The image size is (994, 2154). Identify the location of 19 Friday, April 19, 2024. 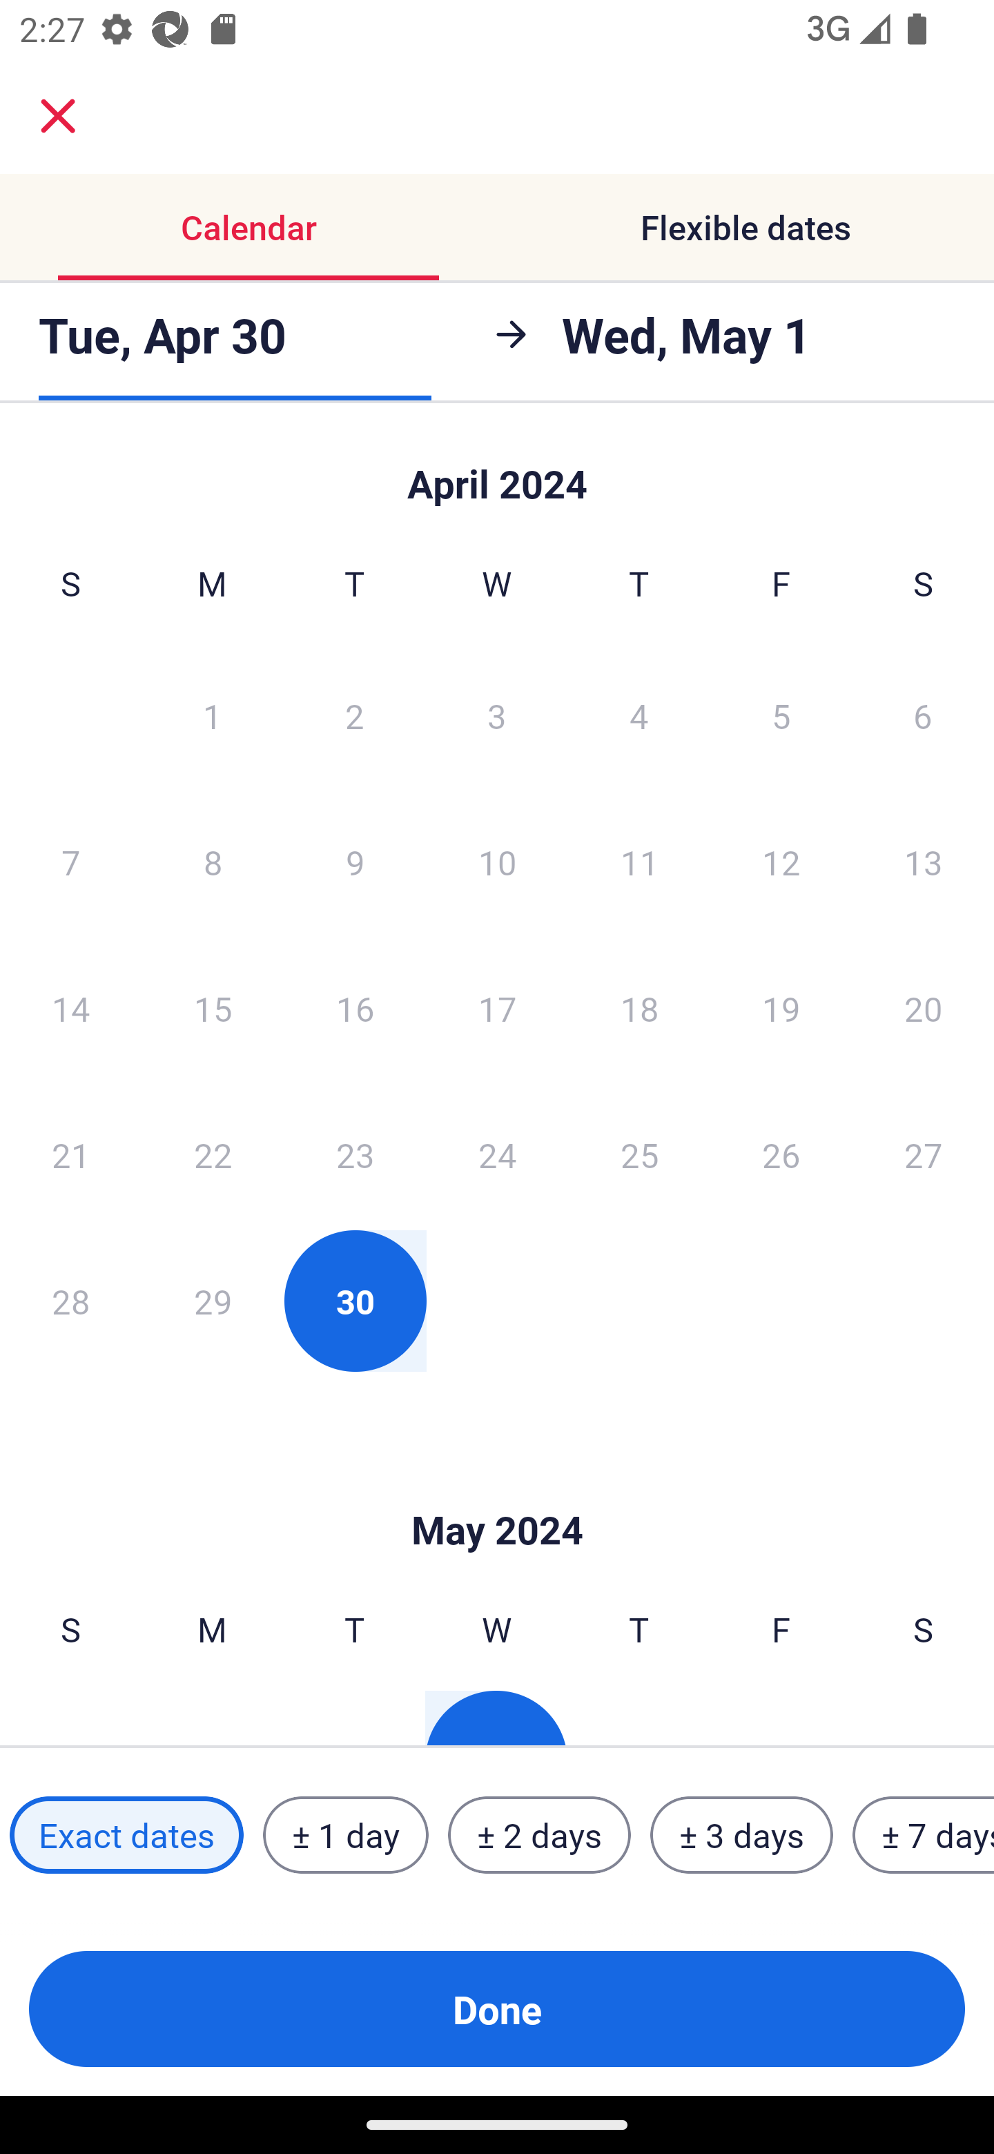
(781, 1008).